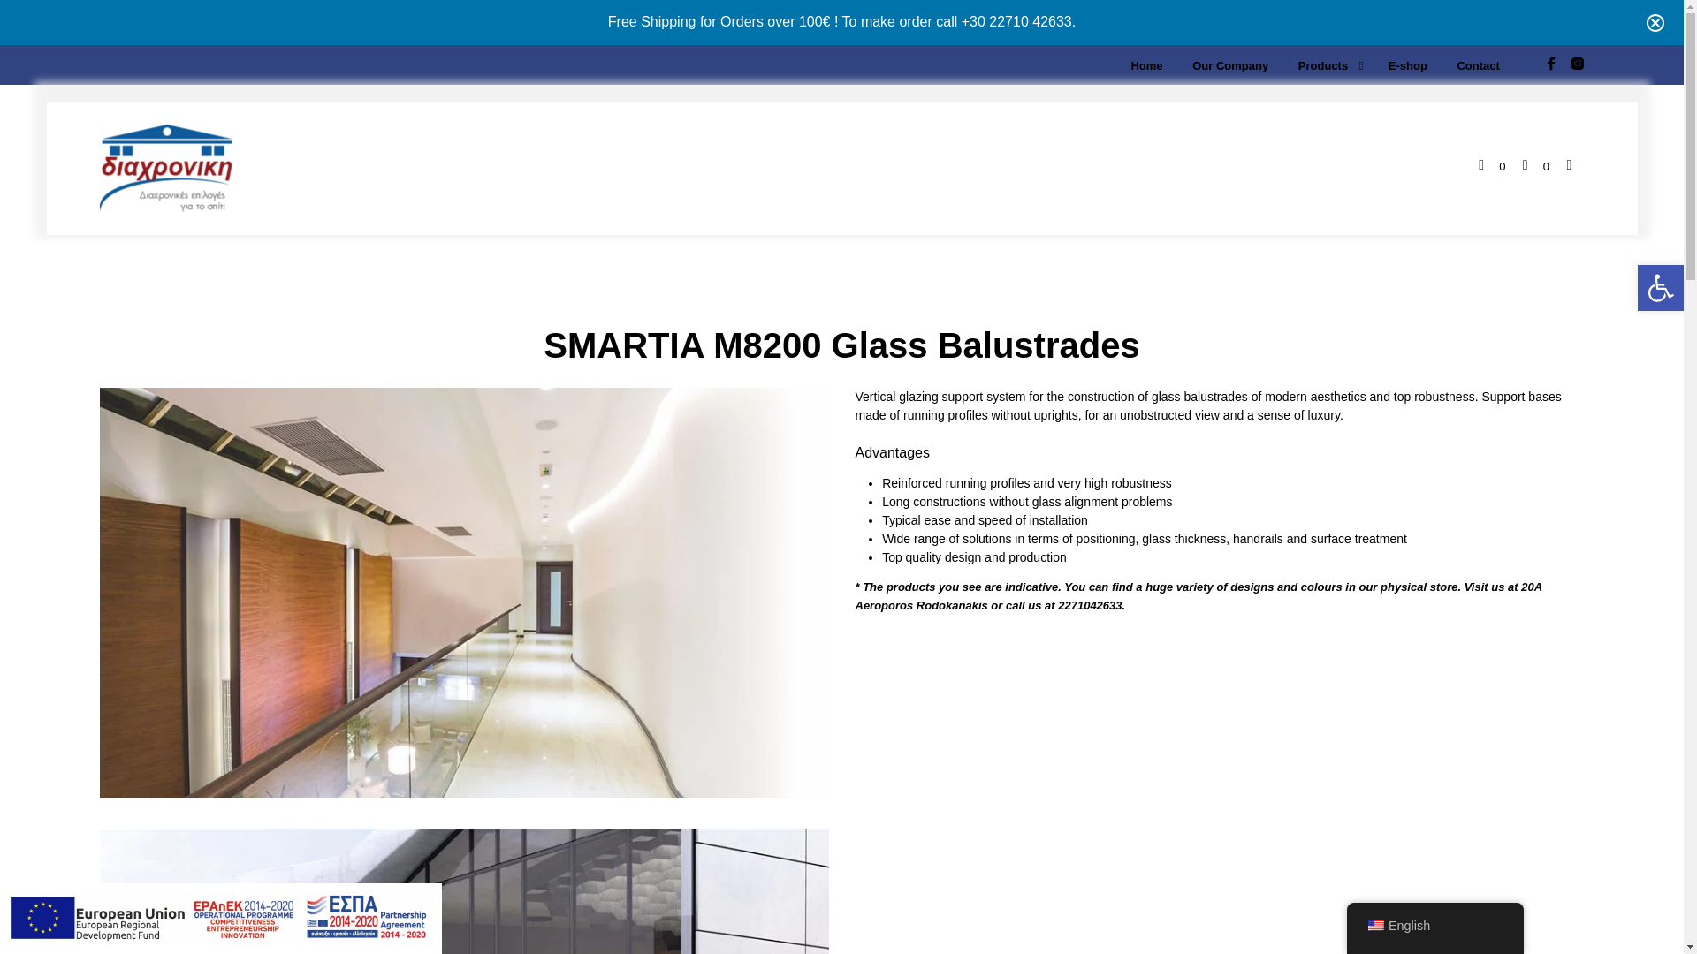 The image size is (1697, 954). I want to click on Instagram, so click(1577, 63).